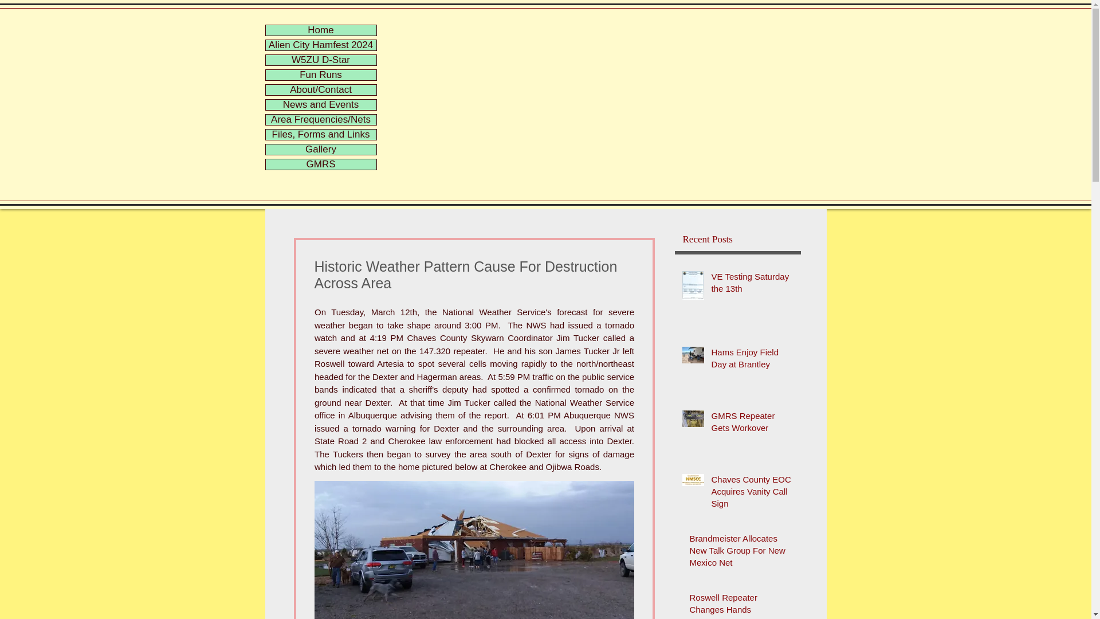 This screenshot has height=619, width=1100. What do you see at coordinates (321, 149) in the screenshot?
I see `Gallery` at bounding box center [321, 149].